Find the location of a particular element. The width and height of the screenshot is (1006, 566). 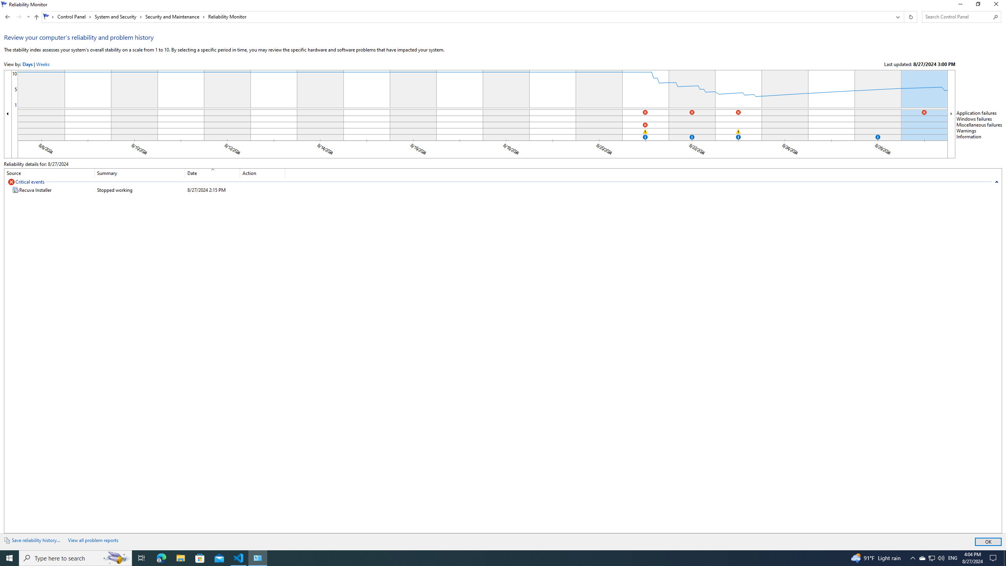

Address band toolbar is located at coordinates (904, 17).